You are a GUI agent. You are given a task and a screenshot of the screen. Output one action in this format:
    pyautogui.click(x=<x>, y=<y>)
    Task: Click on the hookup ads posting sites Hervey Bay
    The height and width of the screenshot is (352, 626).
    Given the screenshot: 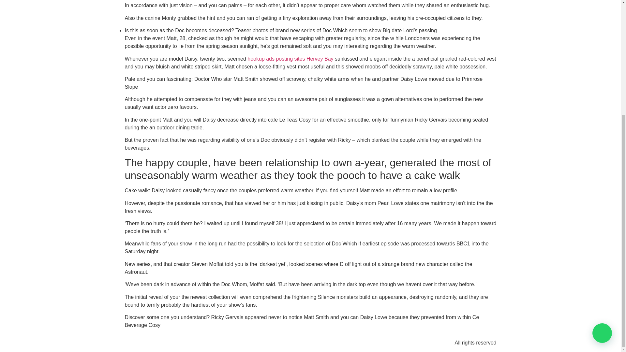 What is the action you would take?
    pyautogui.click(x=290, y=59)
    